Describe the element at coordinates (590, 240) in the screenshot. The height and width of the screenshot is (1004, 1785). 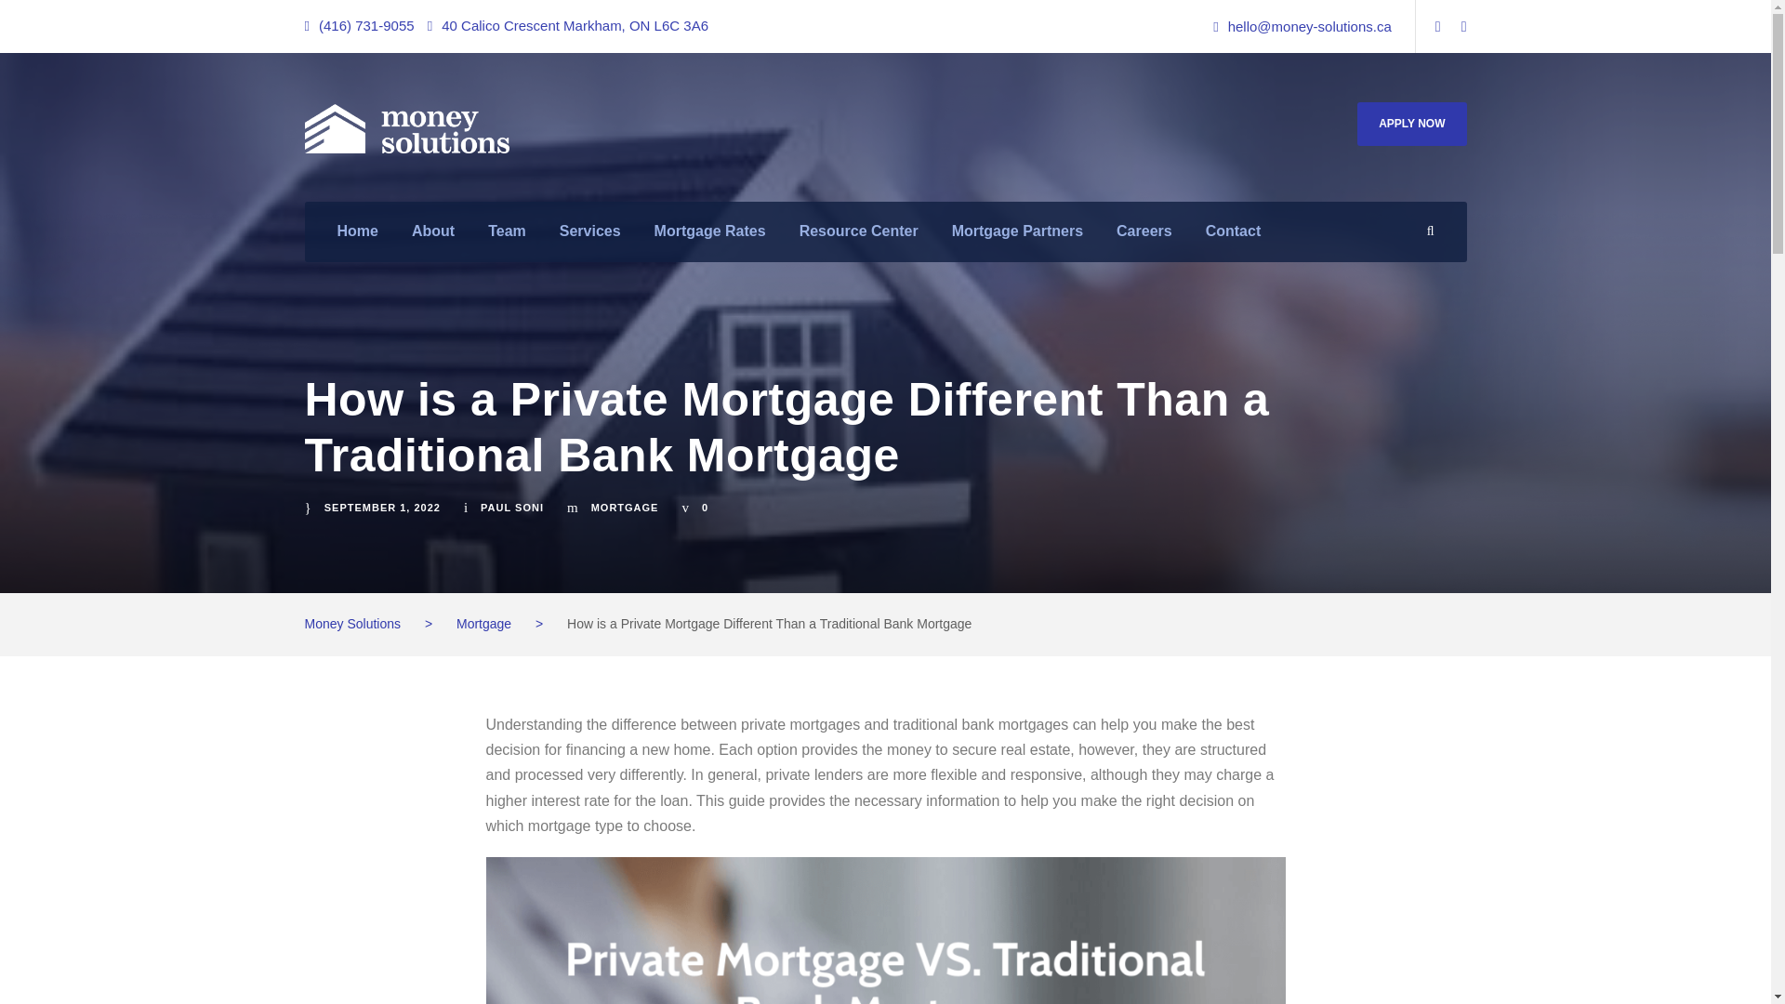
I see `Services` at that location.